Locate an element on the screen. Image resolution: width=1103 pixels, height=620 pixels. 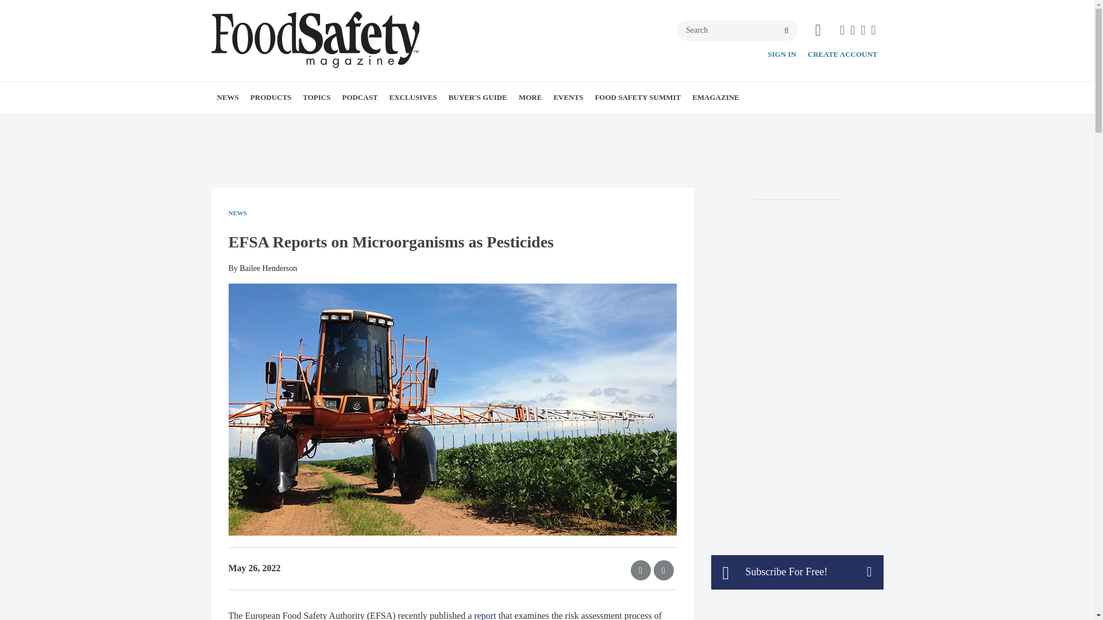
EXCLUSIVES is located at coordinates (414, 97).